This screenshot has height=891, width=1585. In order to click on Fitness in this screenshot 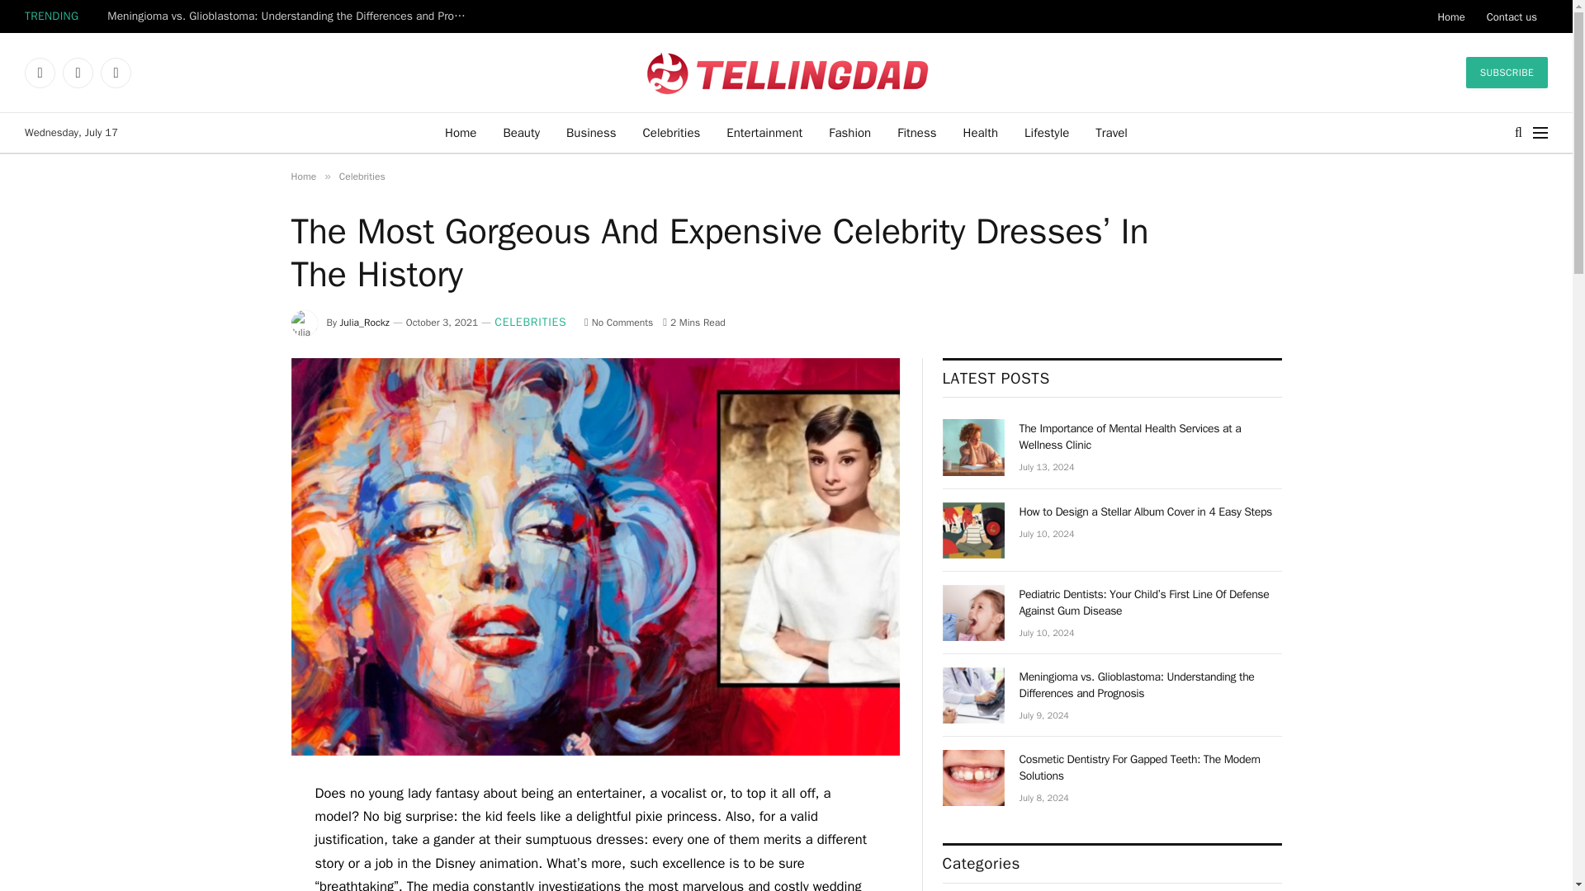, I will do `click(916, 132)`.